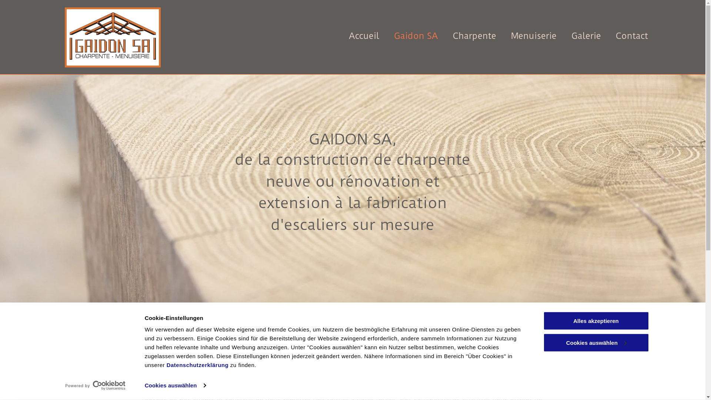 This screenshot has height=400, width=711. Describe the element at coordinates (579, 36) in the screenshot. I see `Galerie` at that location.